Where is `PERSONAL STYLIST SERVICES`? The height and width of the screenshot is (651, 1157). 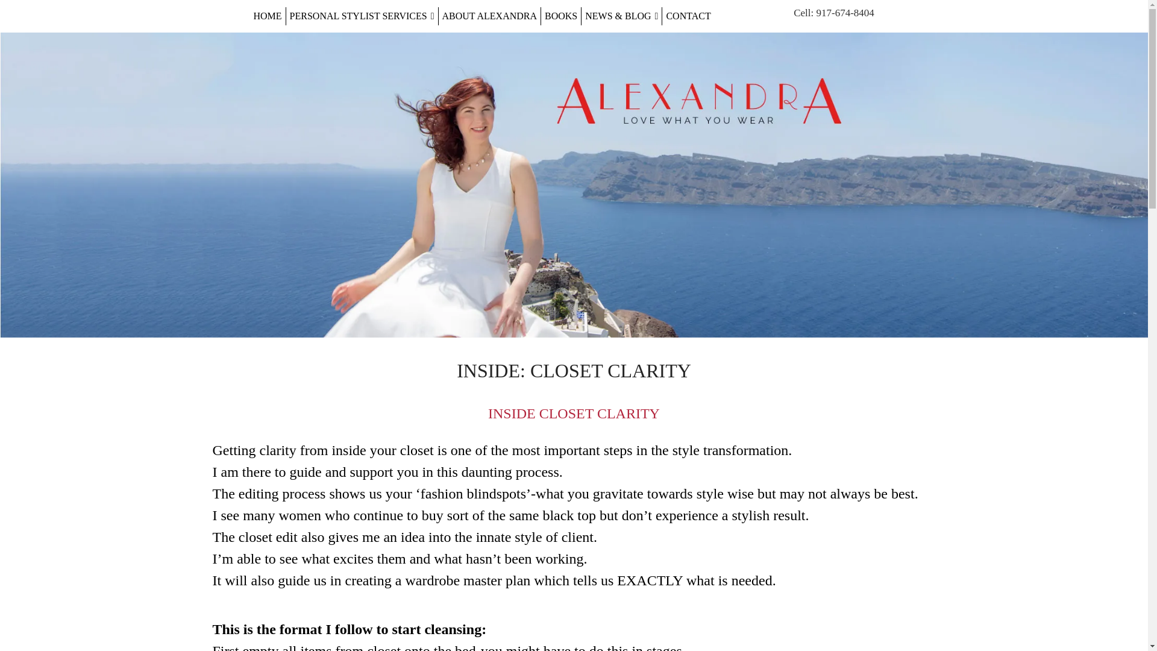
PERSONAL STYLIST SERVICES is located at coordinates (362, 16).